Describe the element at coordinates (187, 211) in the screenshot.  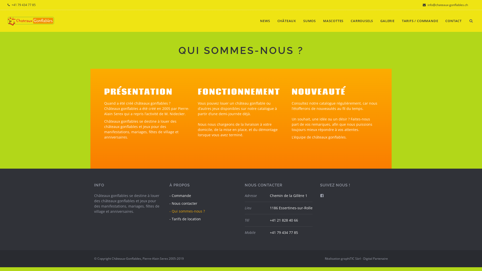
I see `Qui sommes-nous ?` at that location.